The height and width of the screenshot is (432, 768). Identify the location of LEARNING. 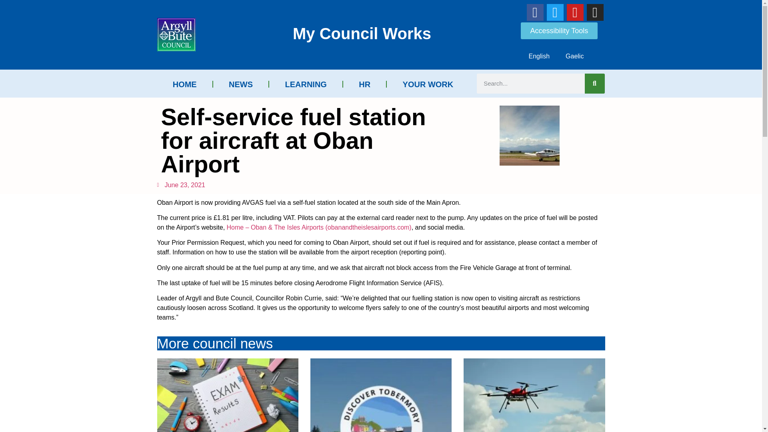
(306, 84).